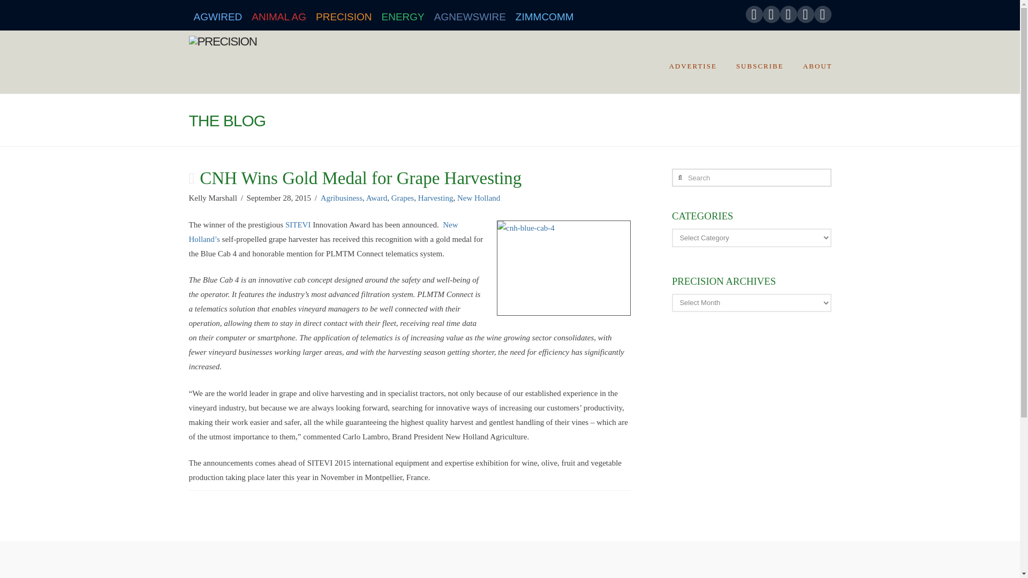 The width and height of the screenshot is (1028, 578). Describe the element at coordinates (812, 62) in the screenshot. I see `ABOUT` at that location.